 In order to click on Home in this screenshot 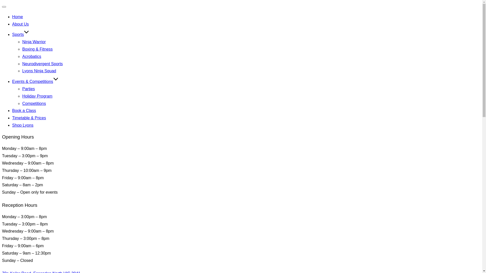, I will do `click(18, 17)`.